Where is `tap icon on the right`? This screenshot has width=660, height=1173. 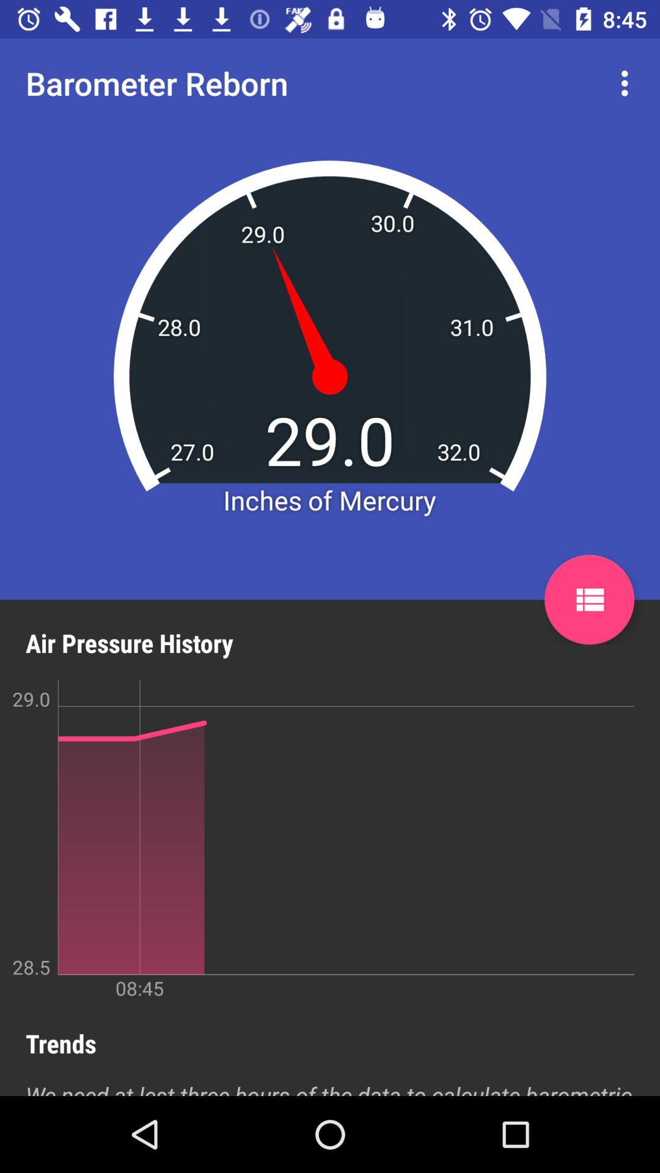
tap icon on the right is located at coordinates (589, 600).